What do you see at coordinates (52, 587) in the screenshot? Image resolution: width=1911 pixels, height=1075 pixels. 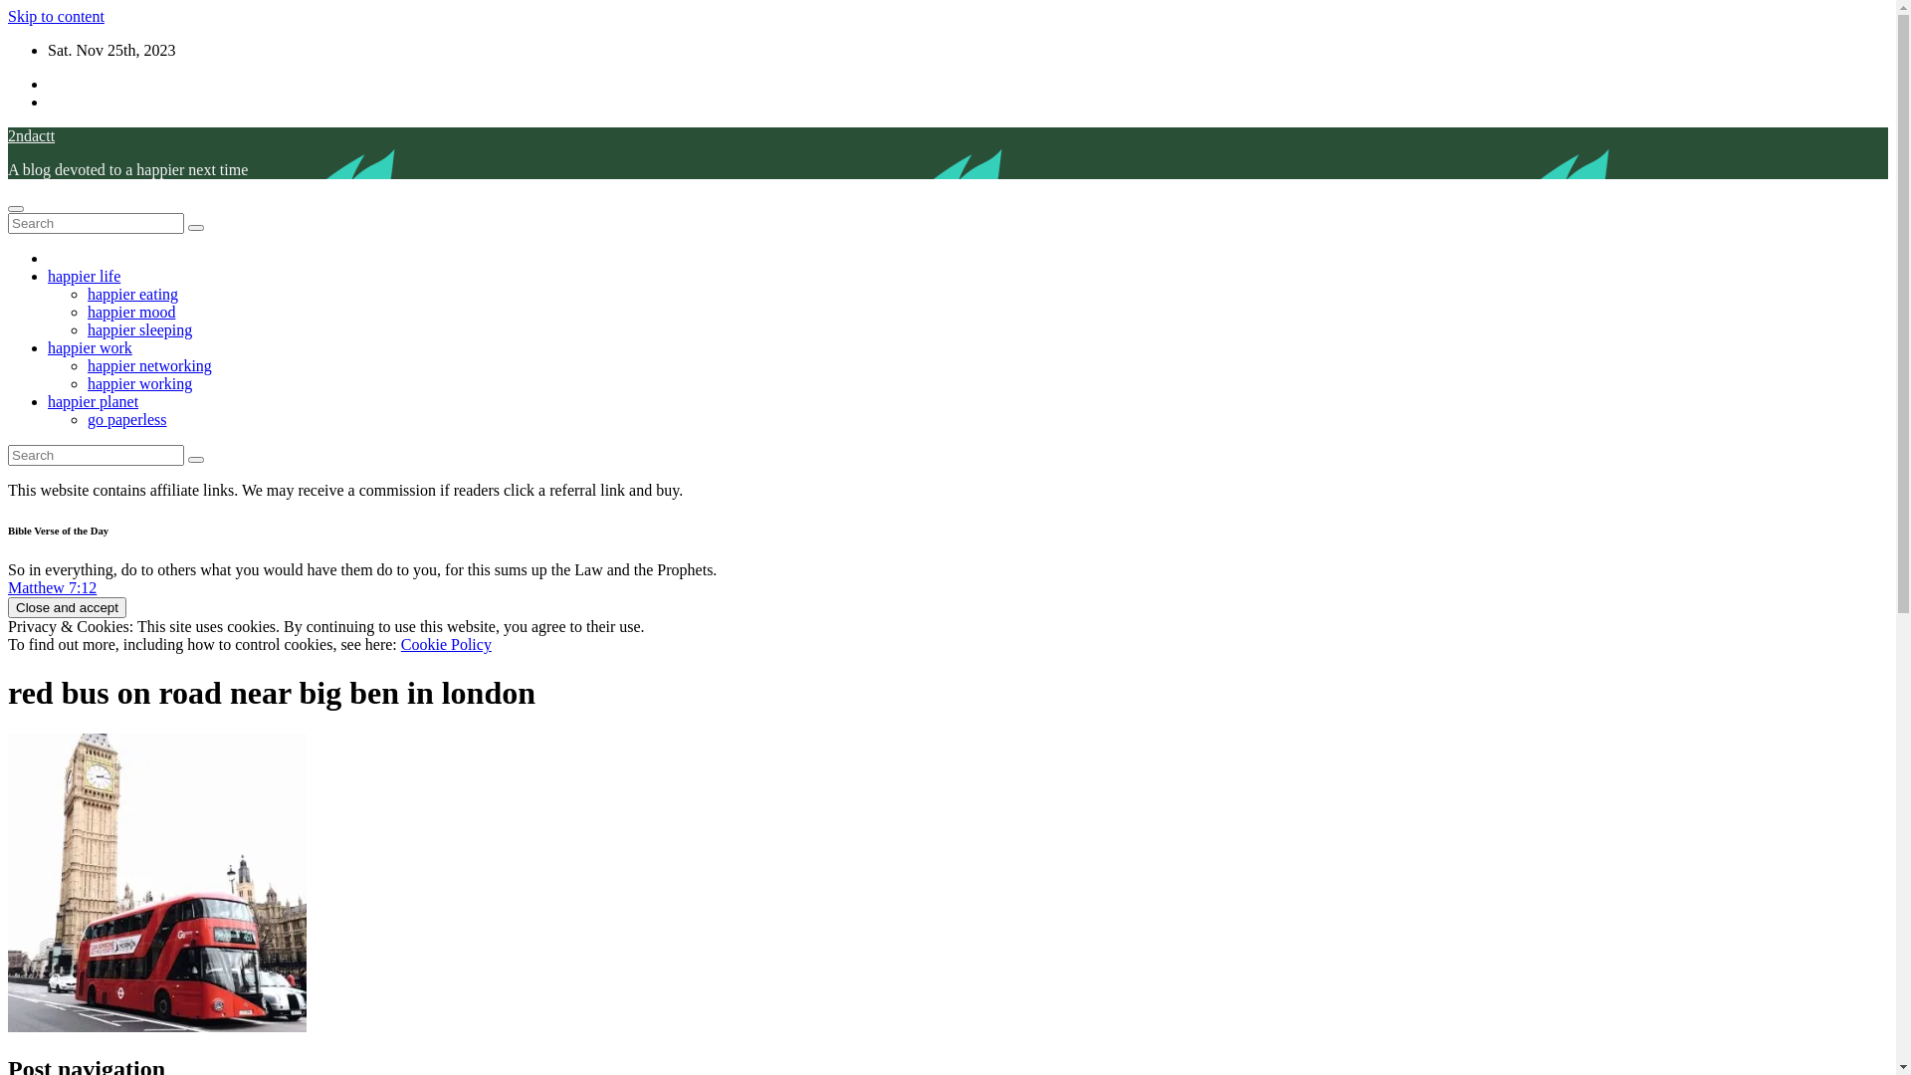 I see `Matthew 7:12` at bounding box center [52, 587].